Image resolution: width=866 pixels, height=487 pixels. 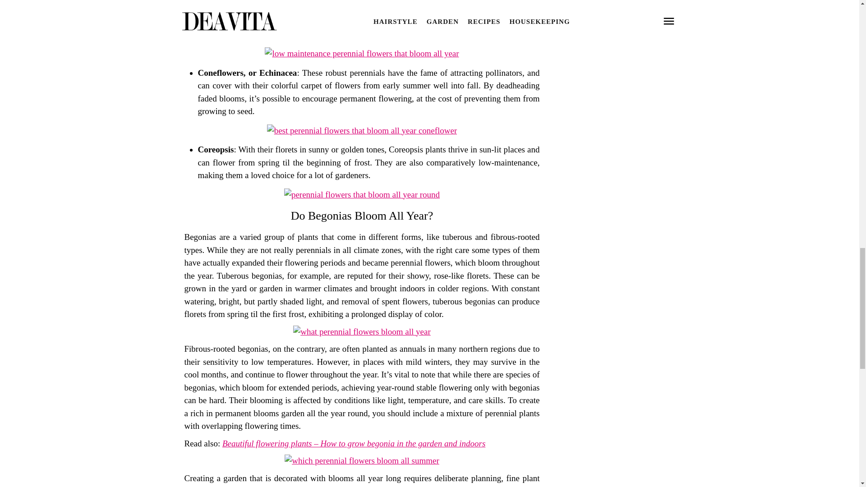 What do you see at coordinates (362, 460) in the screenshot?
I see `Which perennial flowers bloom all summer` at bounding box center [362, 460].